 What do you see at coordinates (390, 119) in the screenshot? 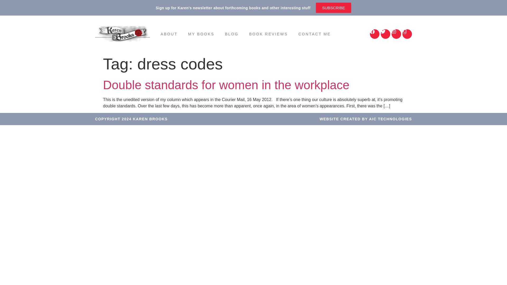
I see `AIC TECHNOLOGIES` at bounding box center [390, 119].